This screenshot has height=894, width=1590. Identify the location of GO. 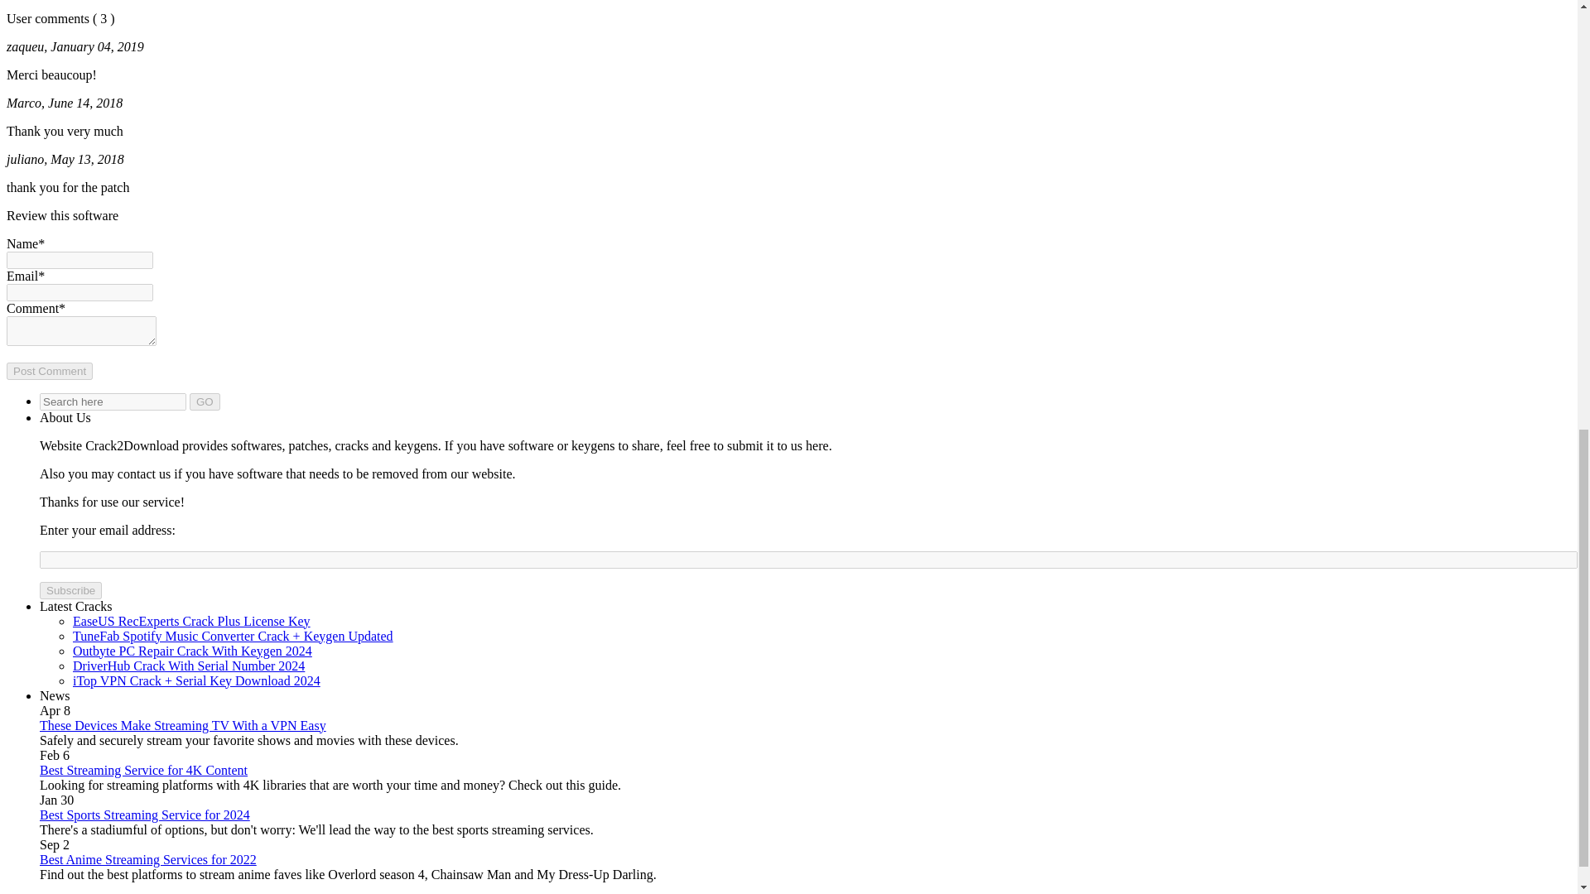
(205, 401).